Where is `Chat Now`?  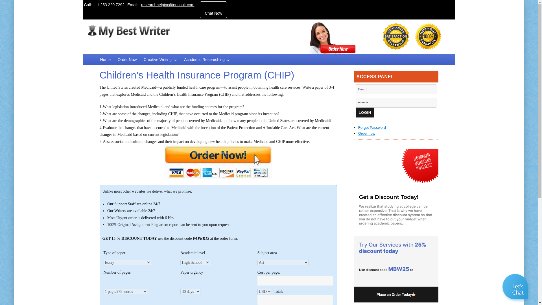 Chat Now is located at coordinates (213, 13).